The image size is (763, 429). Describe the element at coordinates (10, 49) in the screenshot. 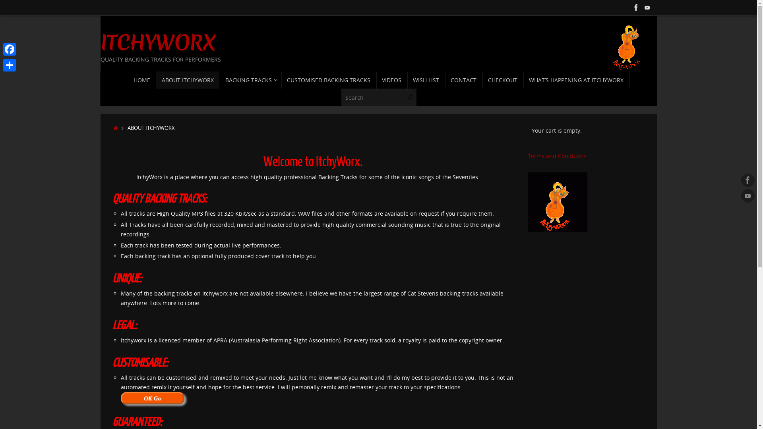

I see `Facebook` at that location.